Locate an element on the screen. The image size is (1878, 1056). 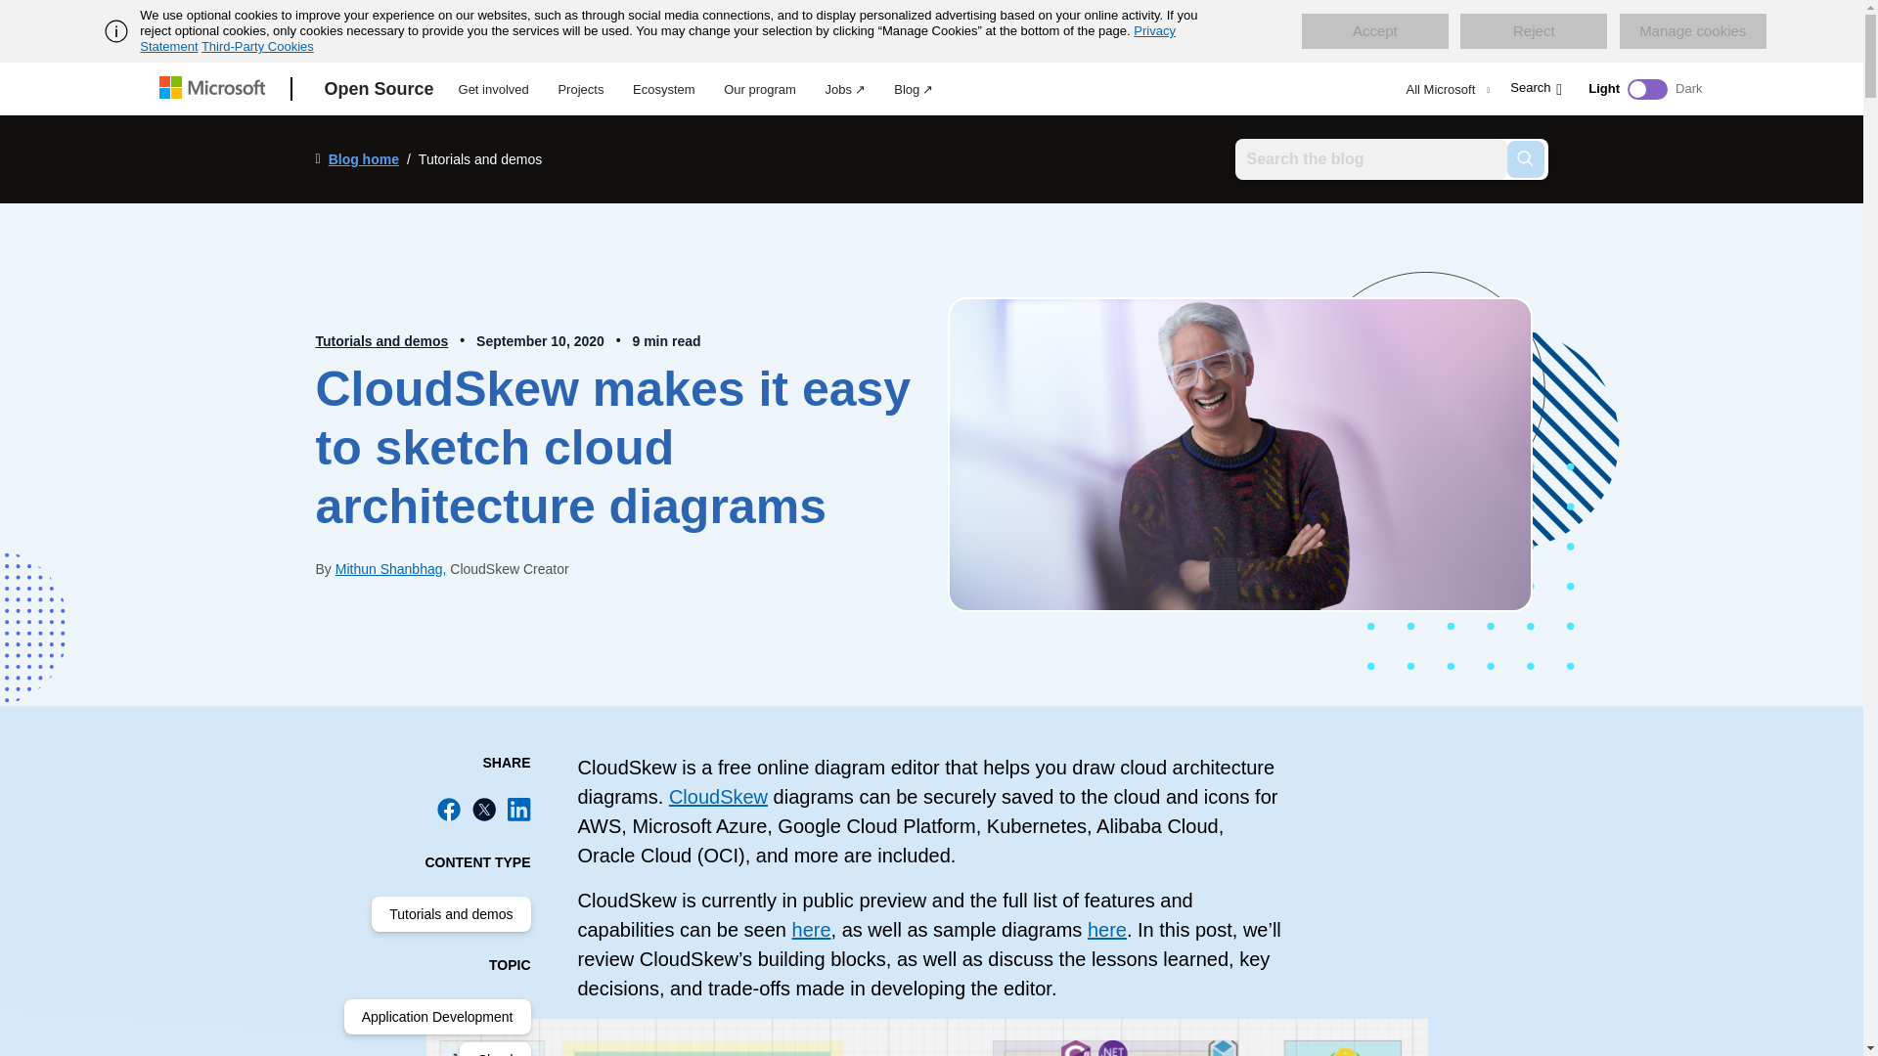
Microsoft is located at coordinates (215, 89).